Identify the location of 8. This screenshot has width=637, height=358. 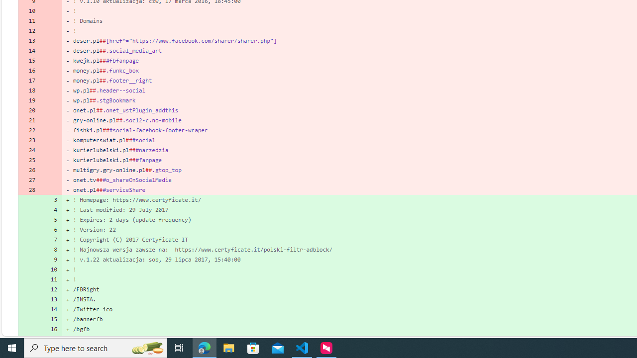
(51, 249).